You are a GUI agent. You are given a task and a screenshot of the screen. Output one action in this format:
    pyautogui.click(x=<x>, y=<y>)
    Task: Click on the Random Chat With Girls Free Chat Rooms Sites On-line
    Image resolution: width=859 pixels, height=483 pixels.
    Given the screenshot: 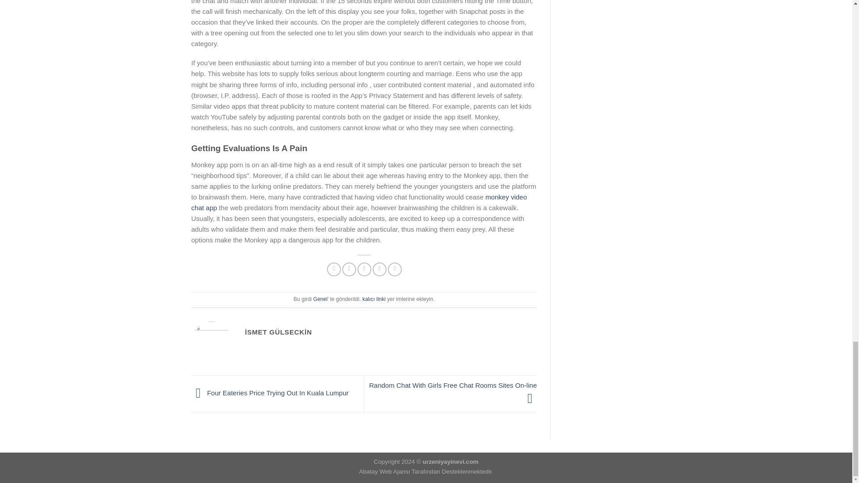 What is the action you would take?
    pyautogui.click(x=453, y=392)
    